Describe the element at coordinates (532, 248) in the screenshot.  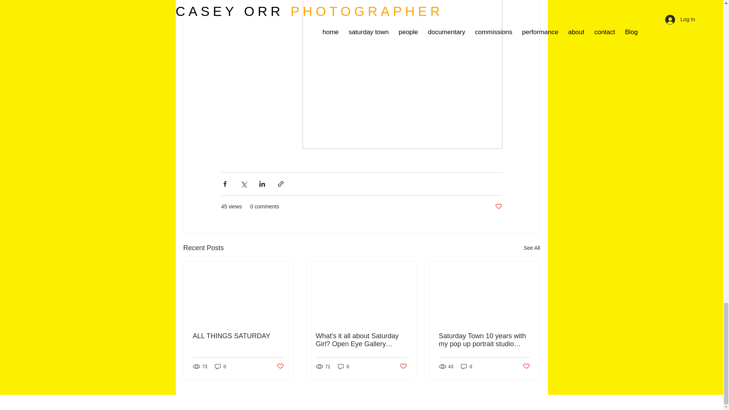
I see `See All` at that location.